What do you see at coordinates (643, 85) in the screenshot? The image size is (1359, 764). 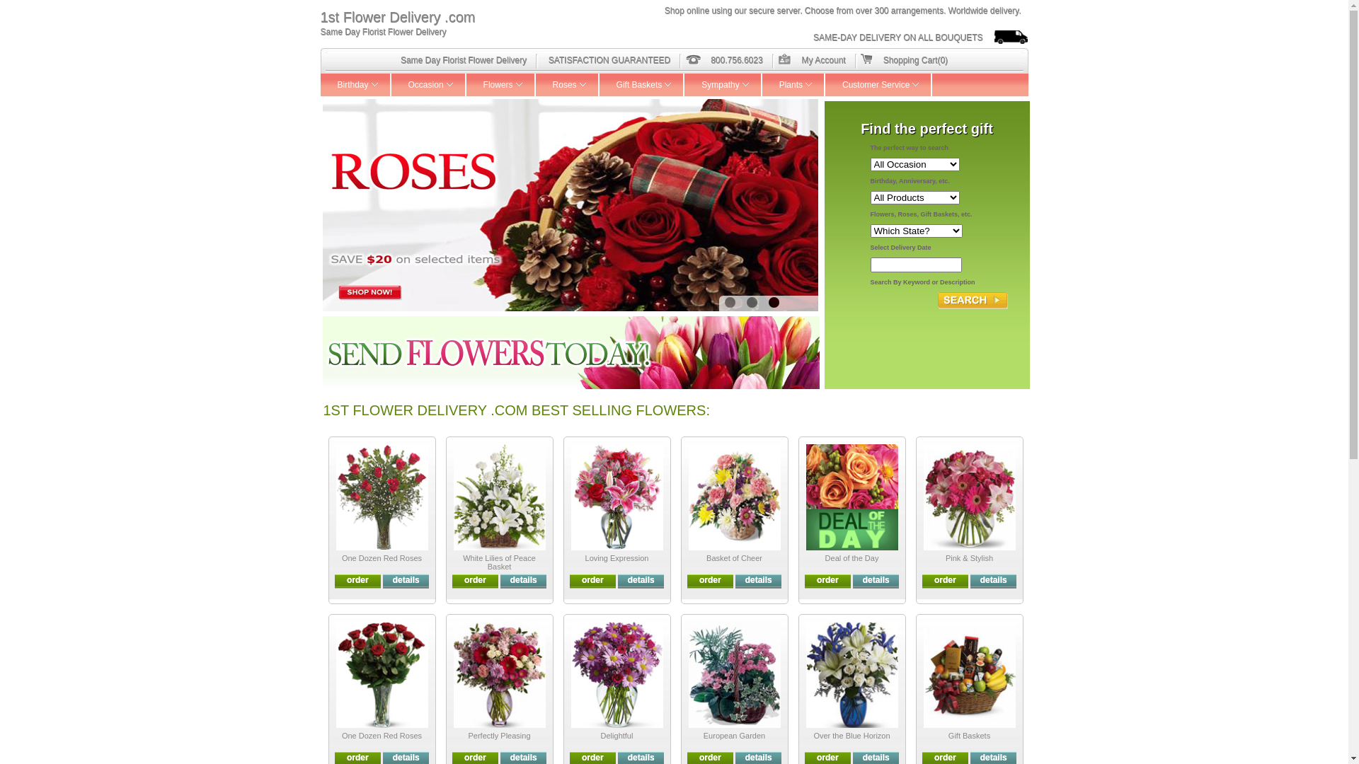 I see `Gift Baskets` at bounding box center [643, 85].